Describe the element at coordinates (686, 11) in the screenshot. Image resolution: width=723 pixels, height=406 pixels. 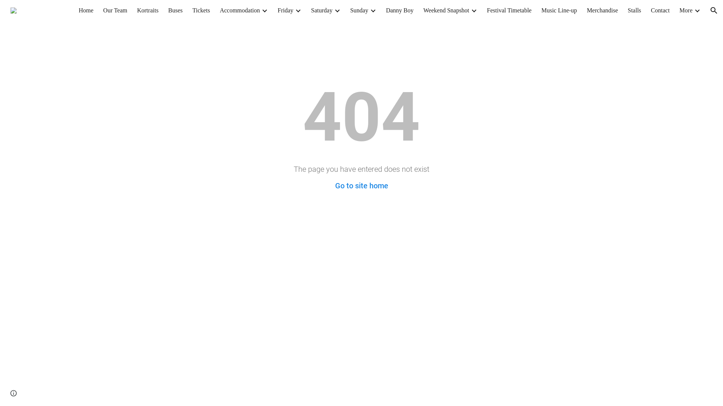
I see `More` at that location.